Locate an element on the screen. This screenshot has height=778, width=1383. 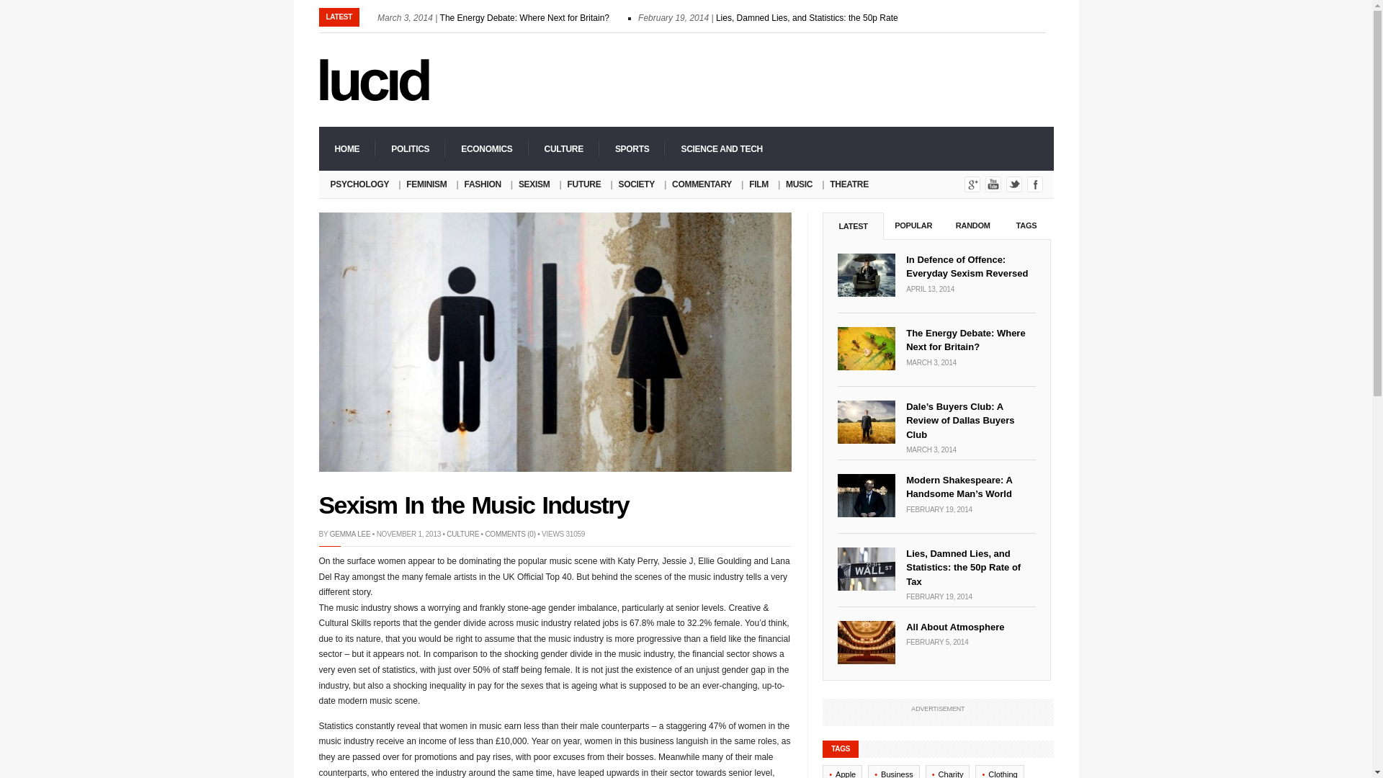
Posts by Gemma Lee is located at coordinates (350, 534).